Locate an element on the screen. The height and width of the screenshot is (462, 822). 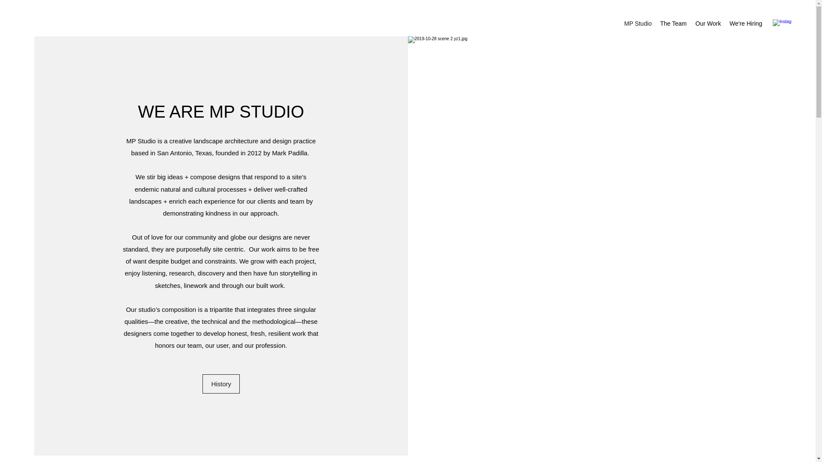
History is located at coordinates (221, 384).